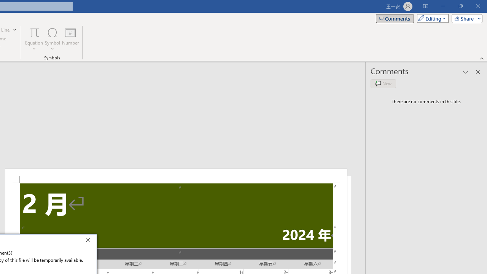  What do you see at coordinates (53, 39) in the screenshot?
I see `Symbol` at bounding box center [53, 39].